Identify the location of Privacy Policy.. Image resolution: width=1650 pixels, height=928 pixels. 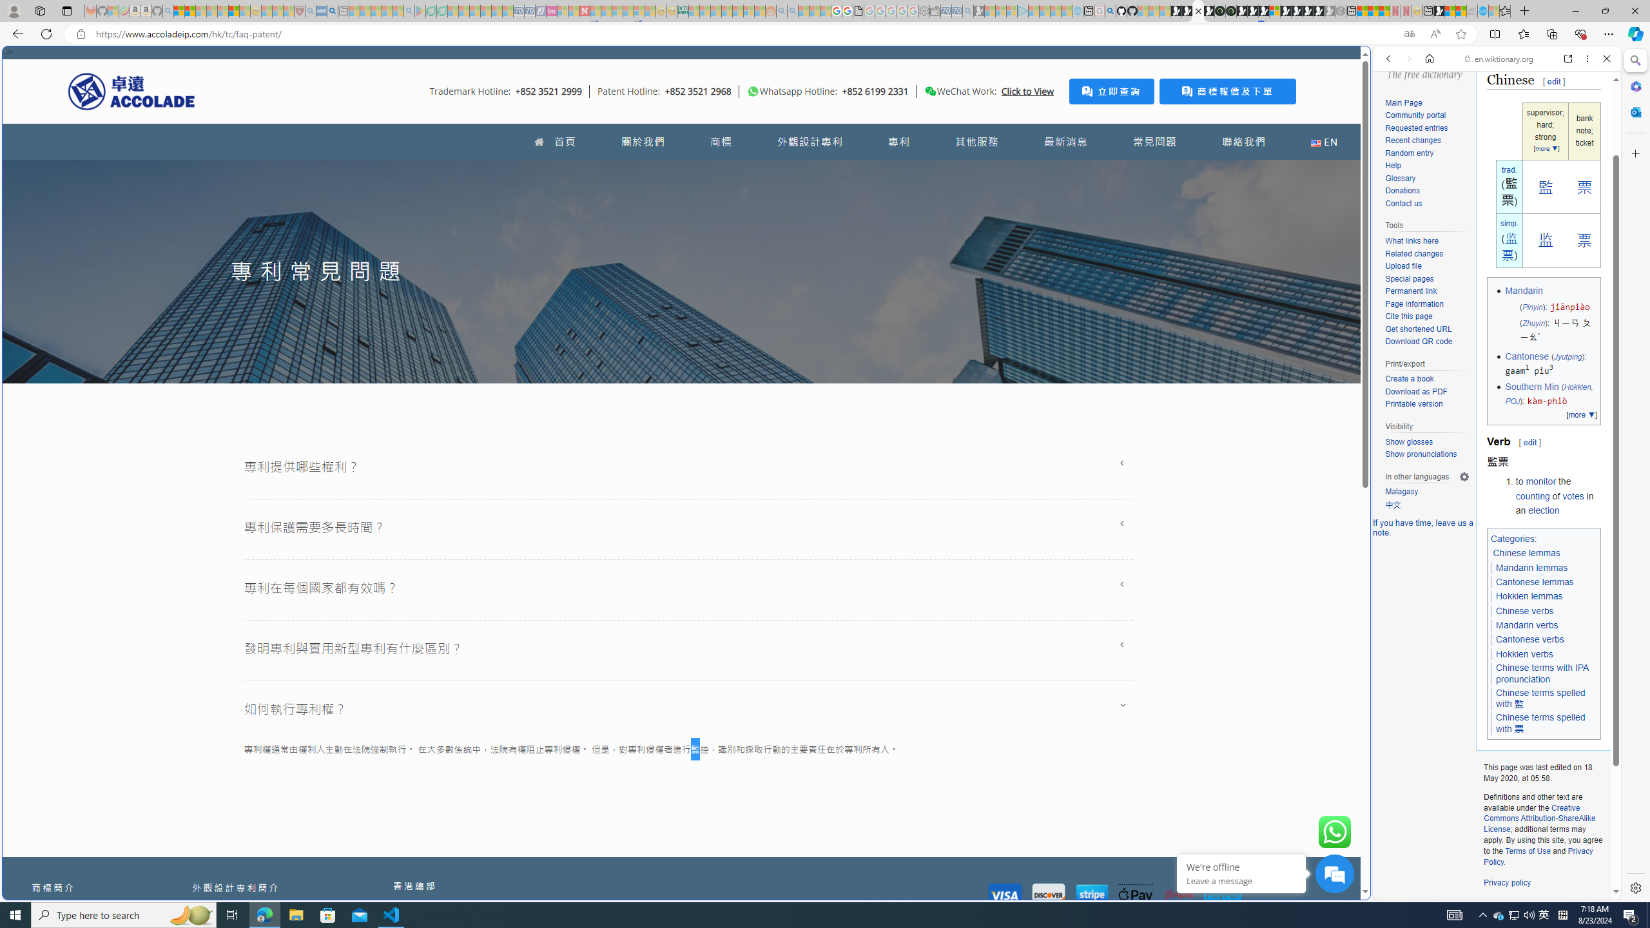
(1538, 856).